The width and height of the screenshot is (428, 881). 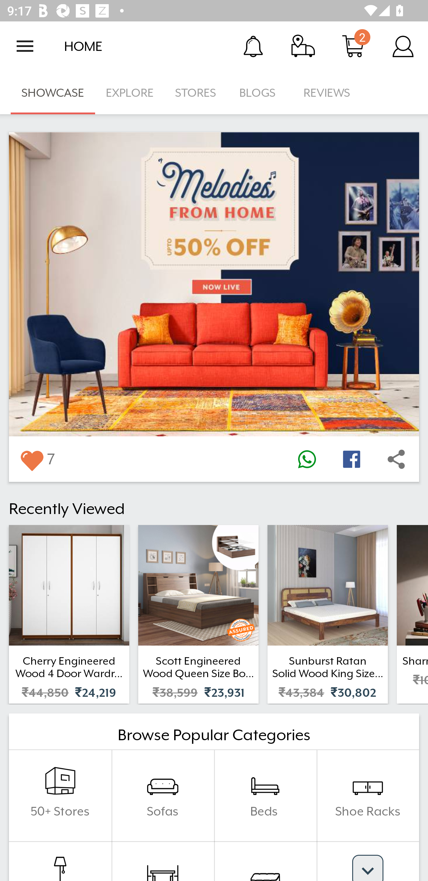 What do you see at coordinates (163, 795) in the screenshot?
I see `Sofas` at bounding box center [163, 795].